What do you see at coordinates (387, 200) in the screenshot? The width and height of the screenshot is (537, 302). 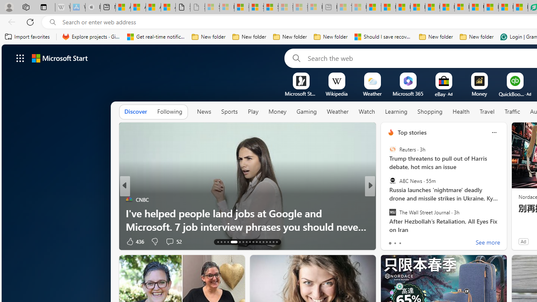 I see `BuzzFeed` at bounding box center [387, 200].